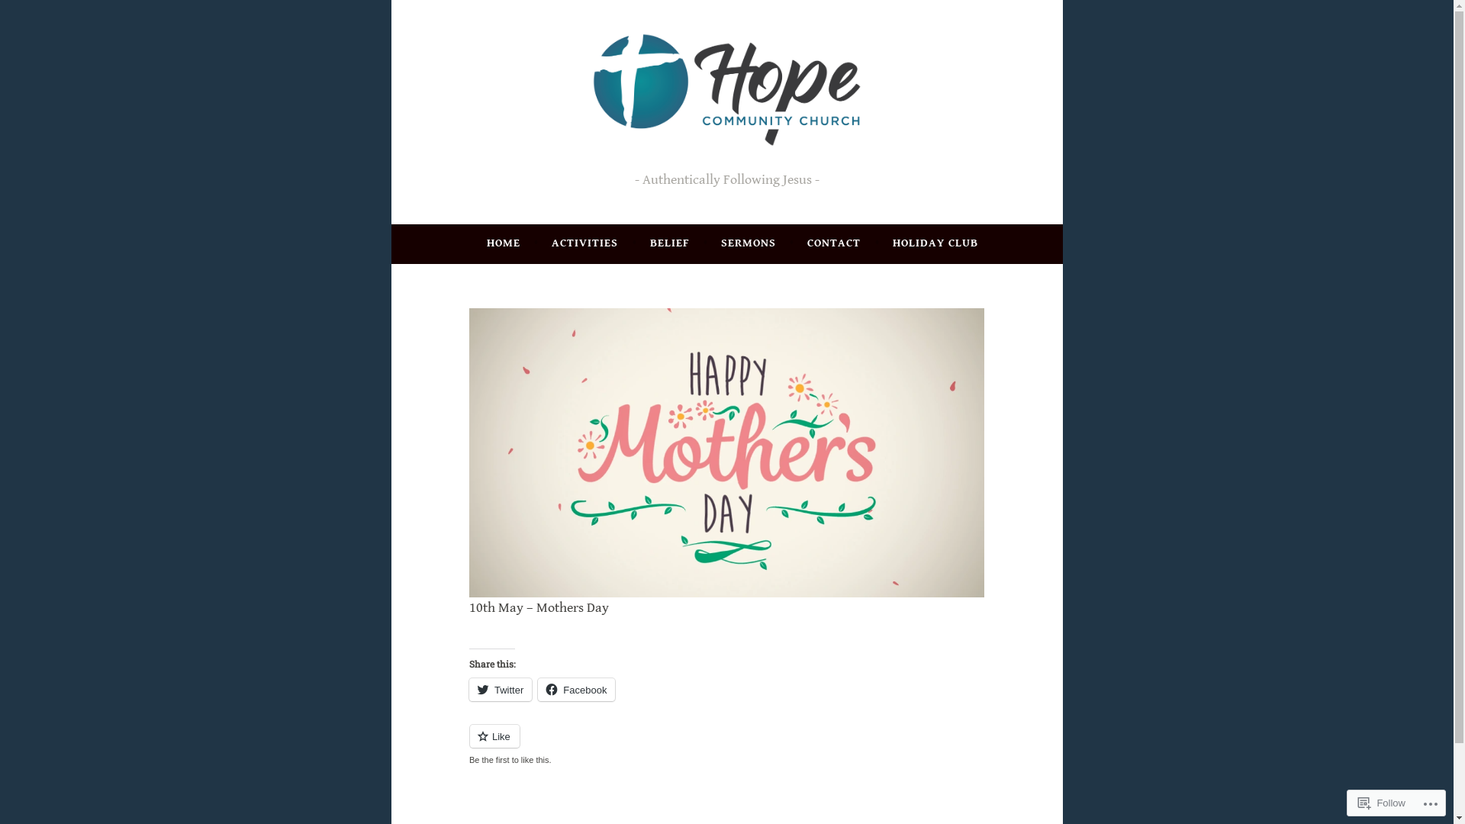 The height and width of the screenshot is (824, 1465). Describe the element at coordinates (1382, 803) in the screenshot. I see `Follow` at that location.